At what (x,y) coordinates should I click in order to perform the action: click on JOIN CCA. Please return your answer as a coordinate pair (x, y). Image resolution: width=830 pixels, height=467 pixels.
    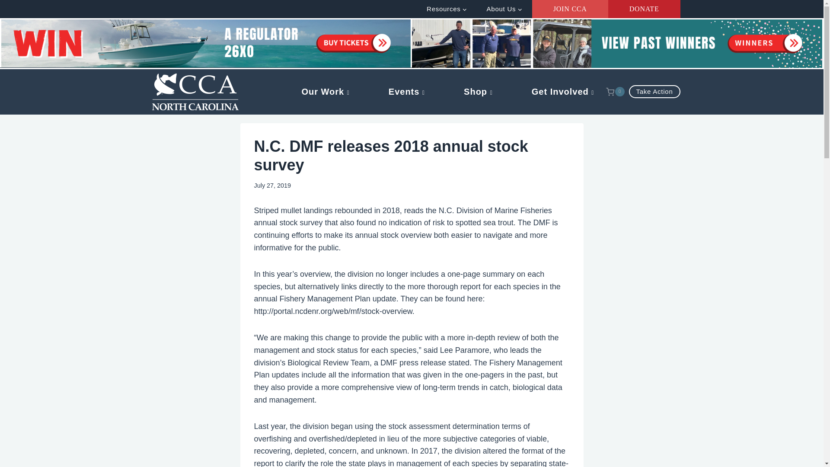
    Looking at the image, I should click on (570, 9).